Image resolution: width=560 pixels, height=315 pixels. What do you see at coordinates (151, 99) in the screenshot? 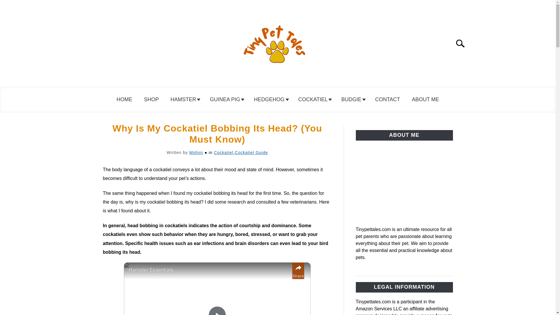
I see `SHOP` at bounding box center [151, 99].